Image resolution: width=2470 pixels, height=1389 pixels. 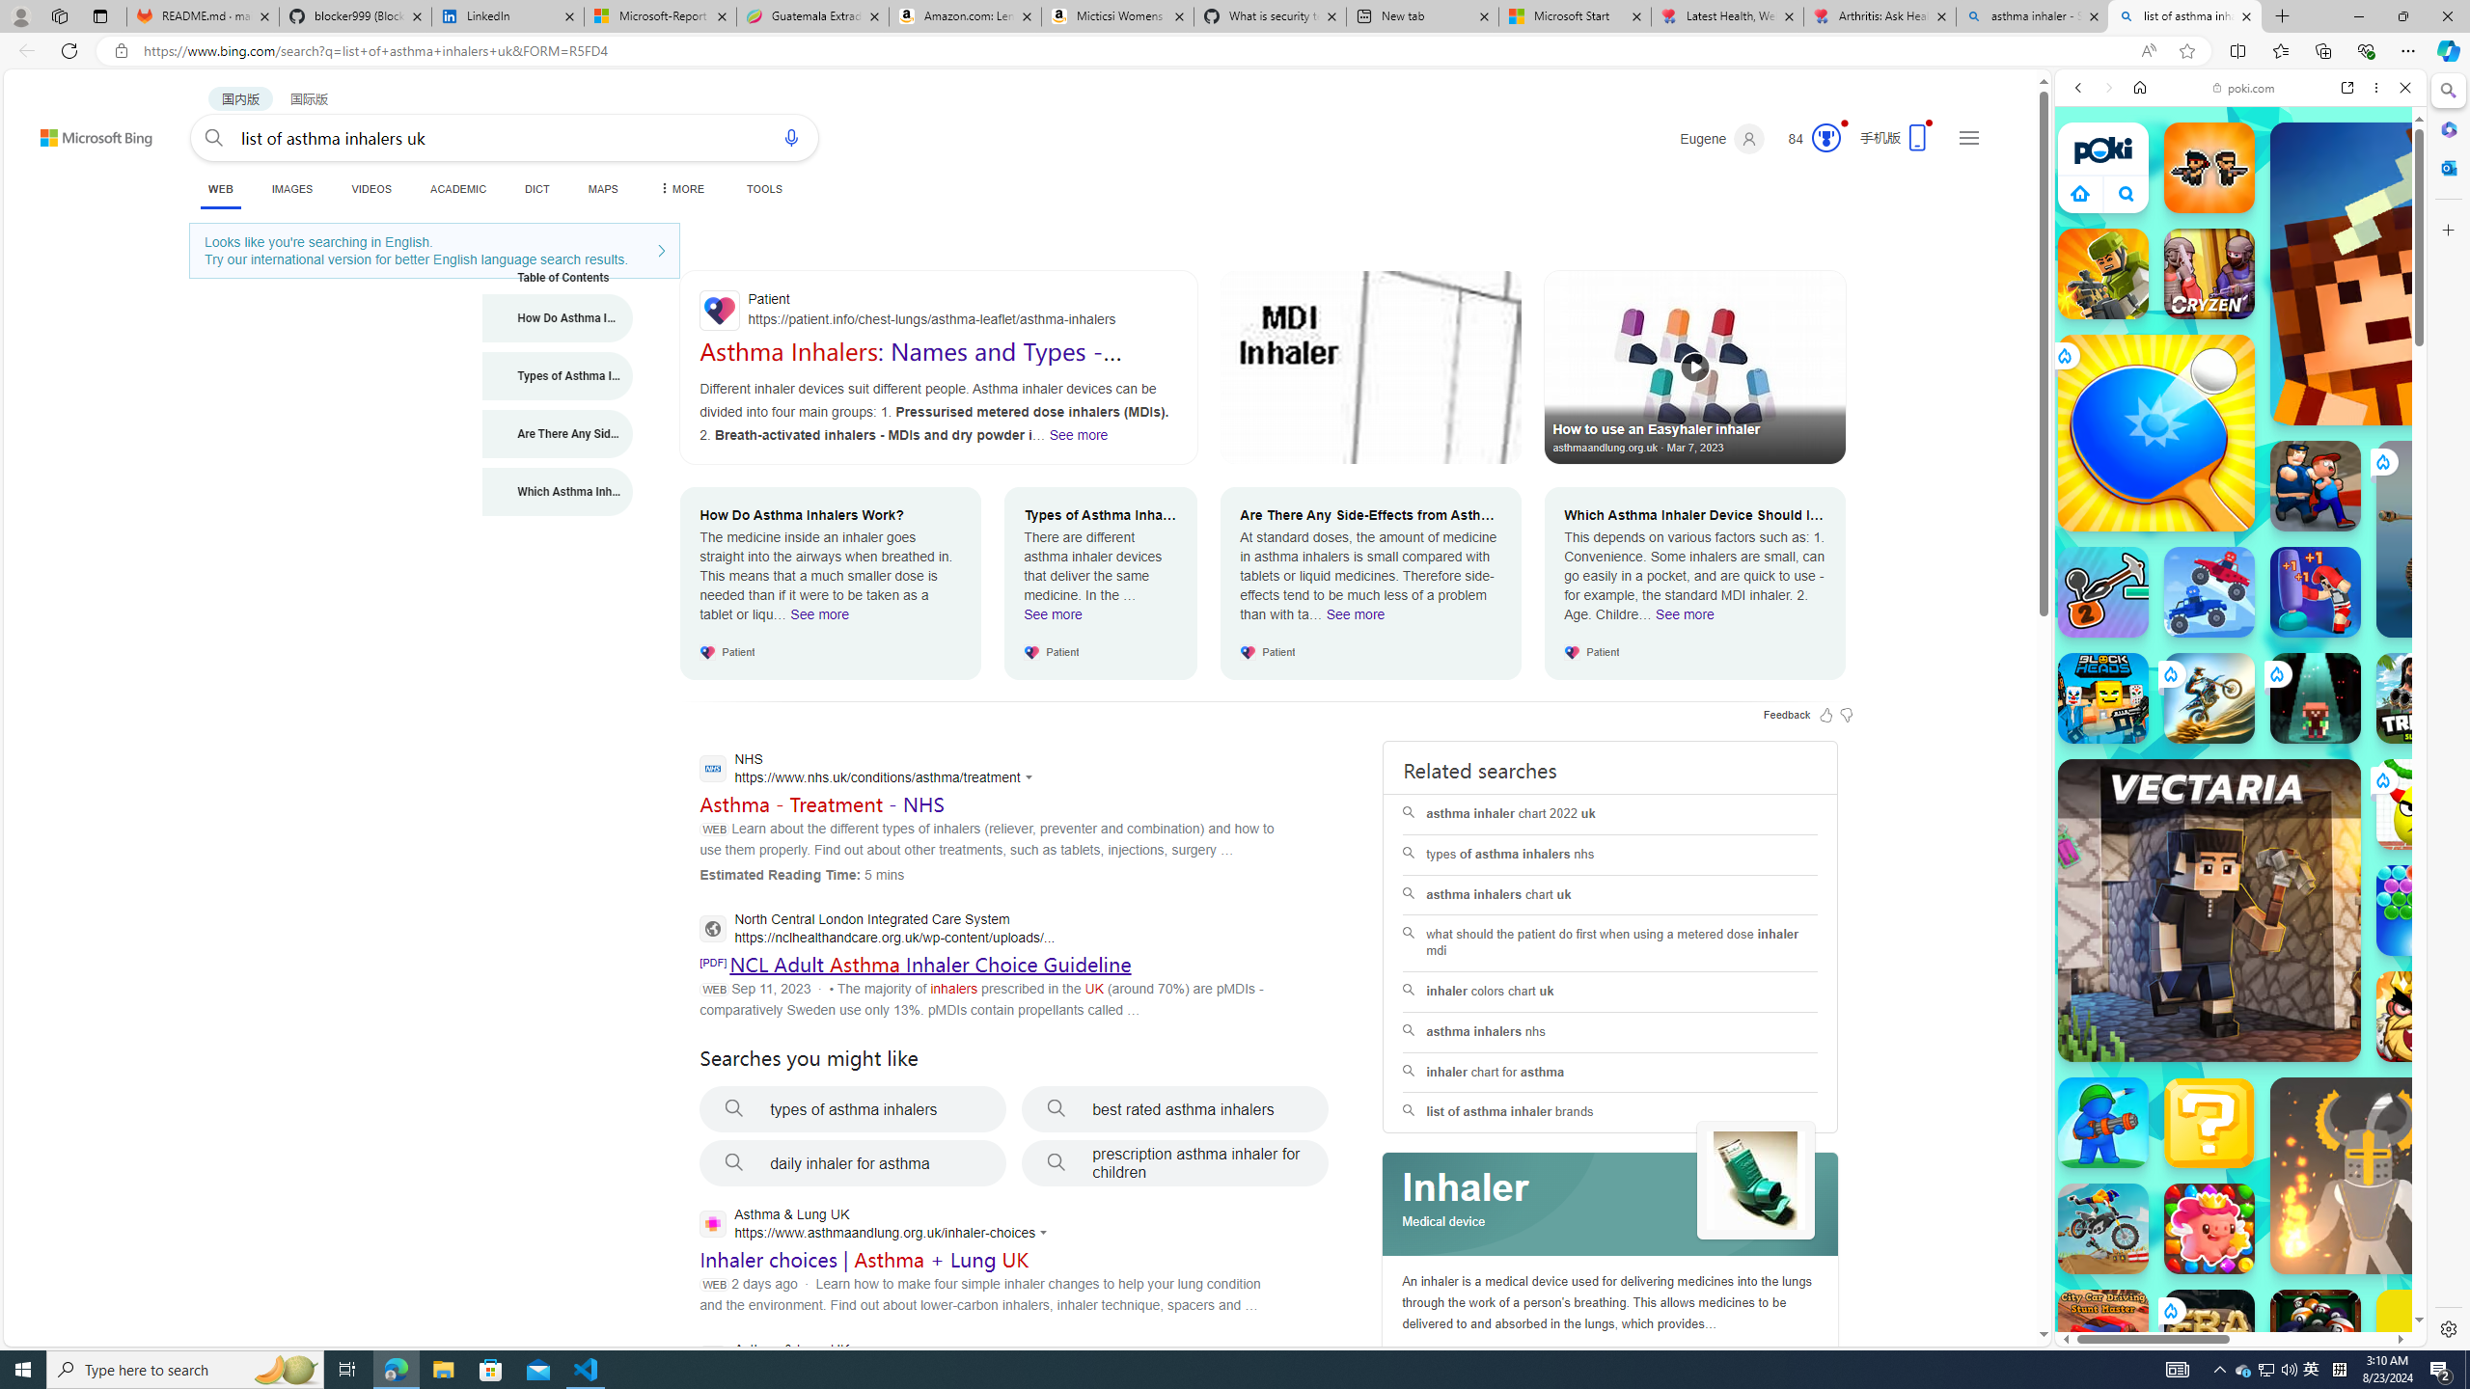 What do you see at coordinates (1826, 714) in the screenshot?
I see `Feedback Like` at bounding box center [1826, 714].